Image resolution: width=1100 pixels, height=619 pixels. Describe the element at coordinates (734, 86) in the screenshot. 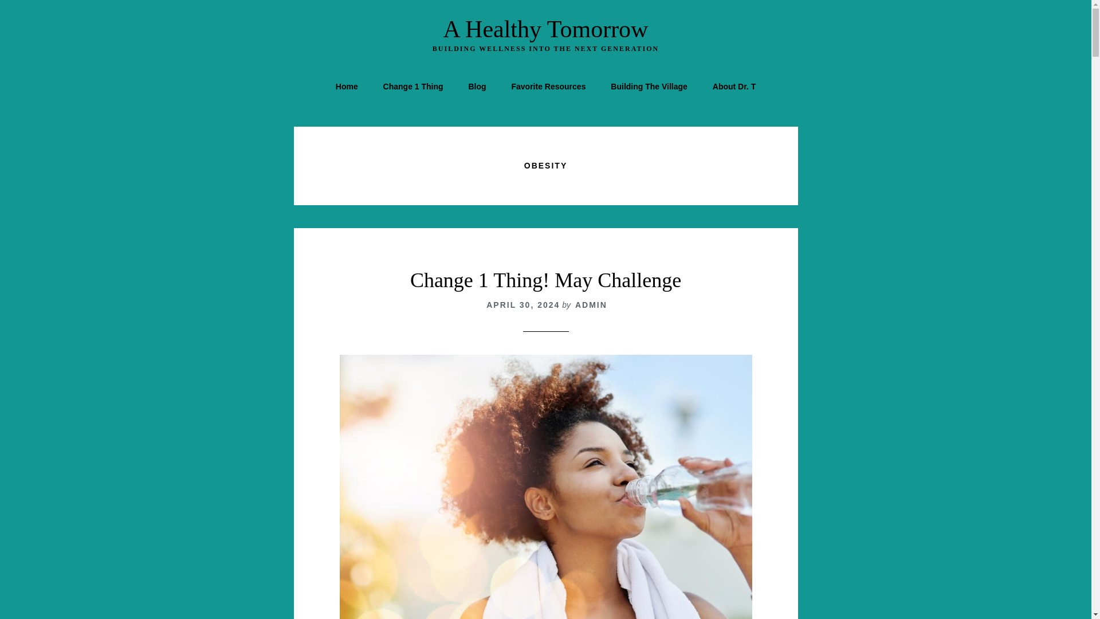

I see `About Dr. T` at that location.